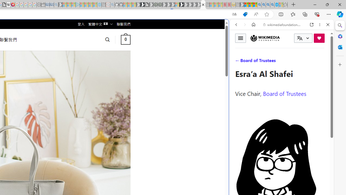  Describe the element at coordinates (265, 38) in the screenshot. I see `Wikimedia Foundation` at that location.